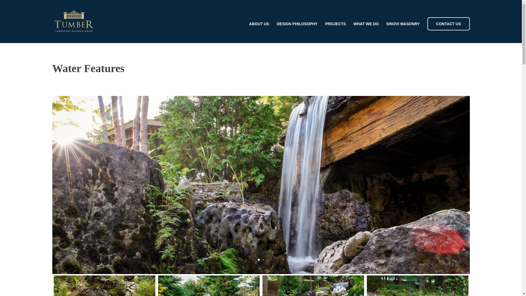 Image resolution: width=526 pixels, height=296 pixels. What do you see at coordinates (366, 32) in the screenshot?
I see `WHAT WE DO` at bounding box center [366, 32].